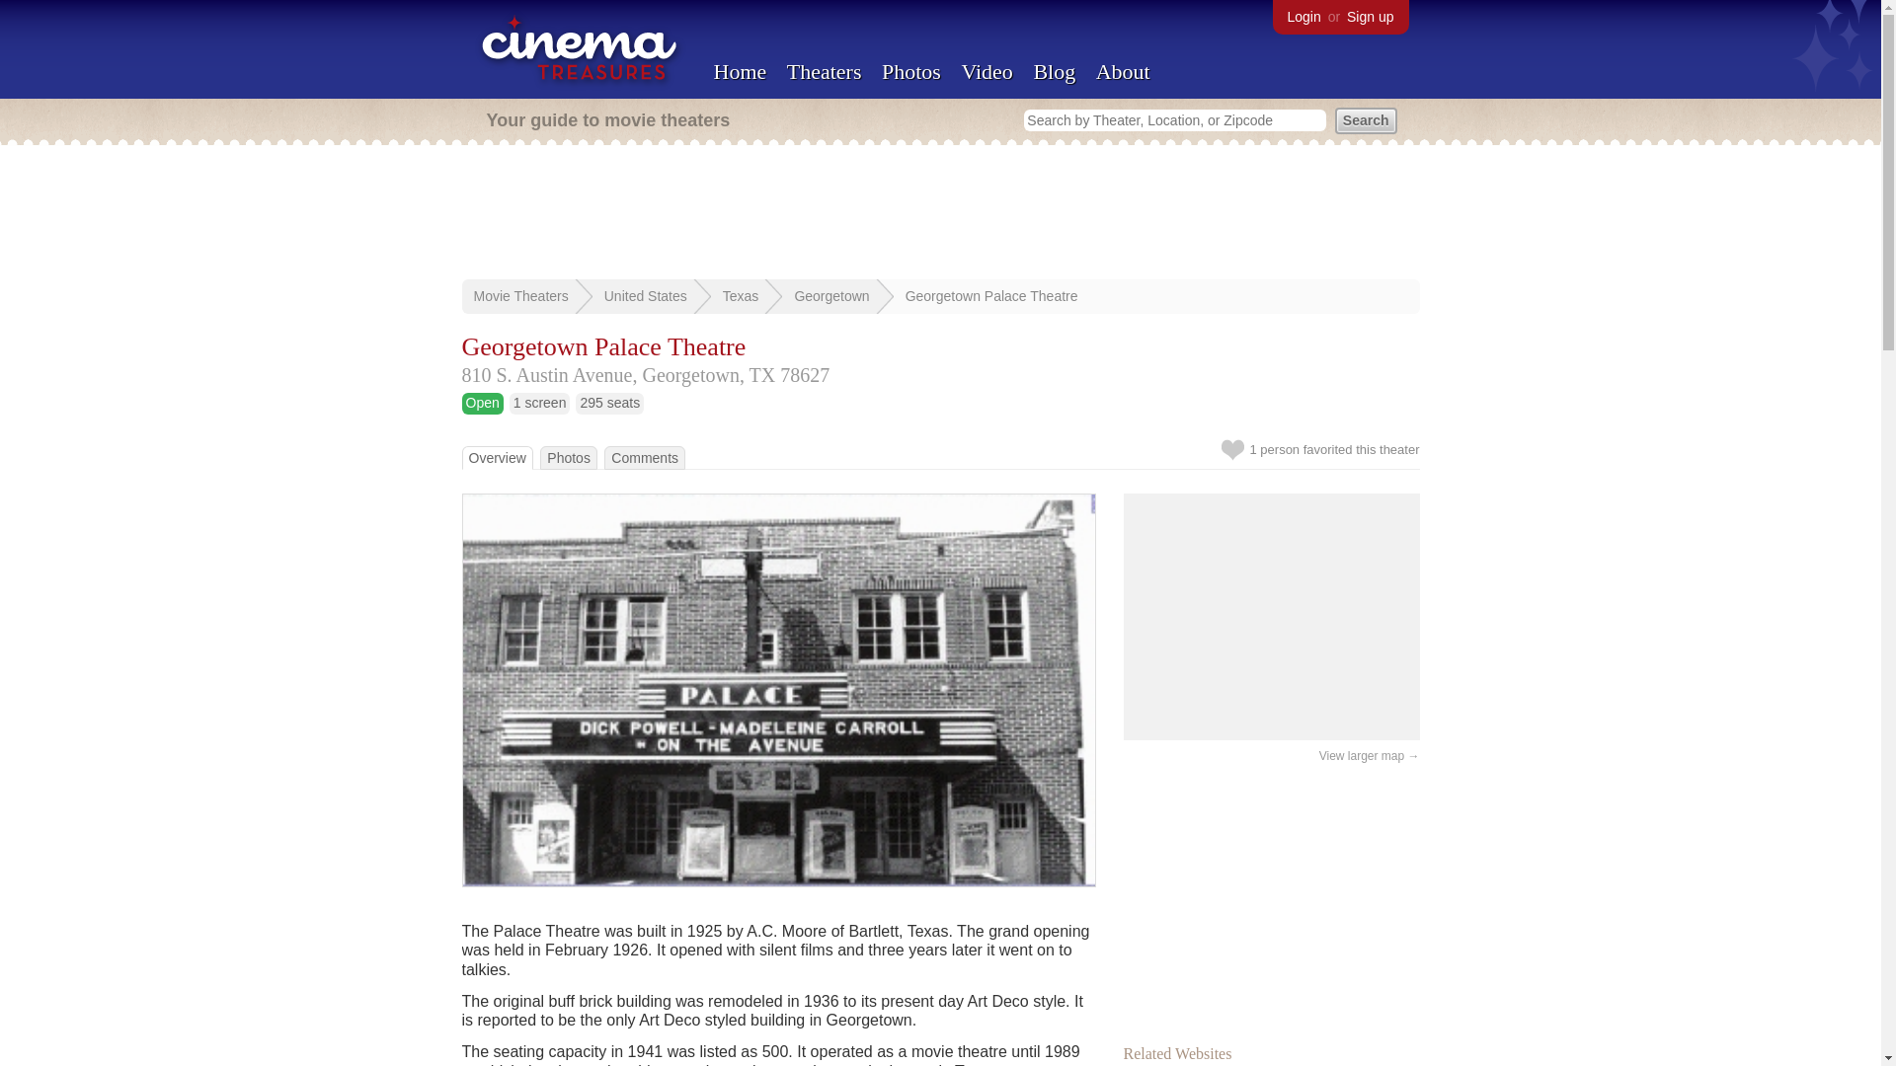 The image size is (1896, 1066). What do you see at coordinates (987, 71) in the screenshot?
I see `Video` at bounding box center [987, 71].